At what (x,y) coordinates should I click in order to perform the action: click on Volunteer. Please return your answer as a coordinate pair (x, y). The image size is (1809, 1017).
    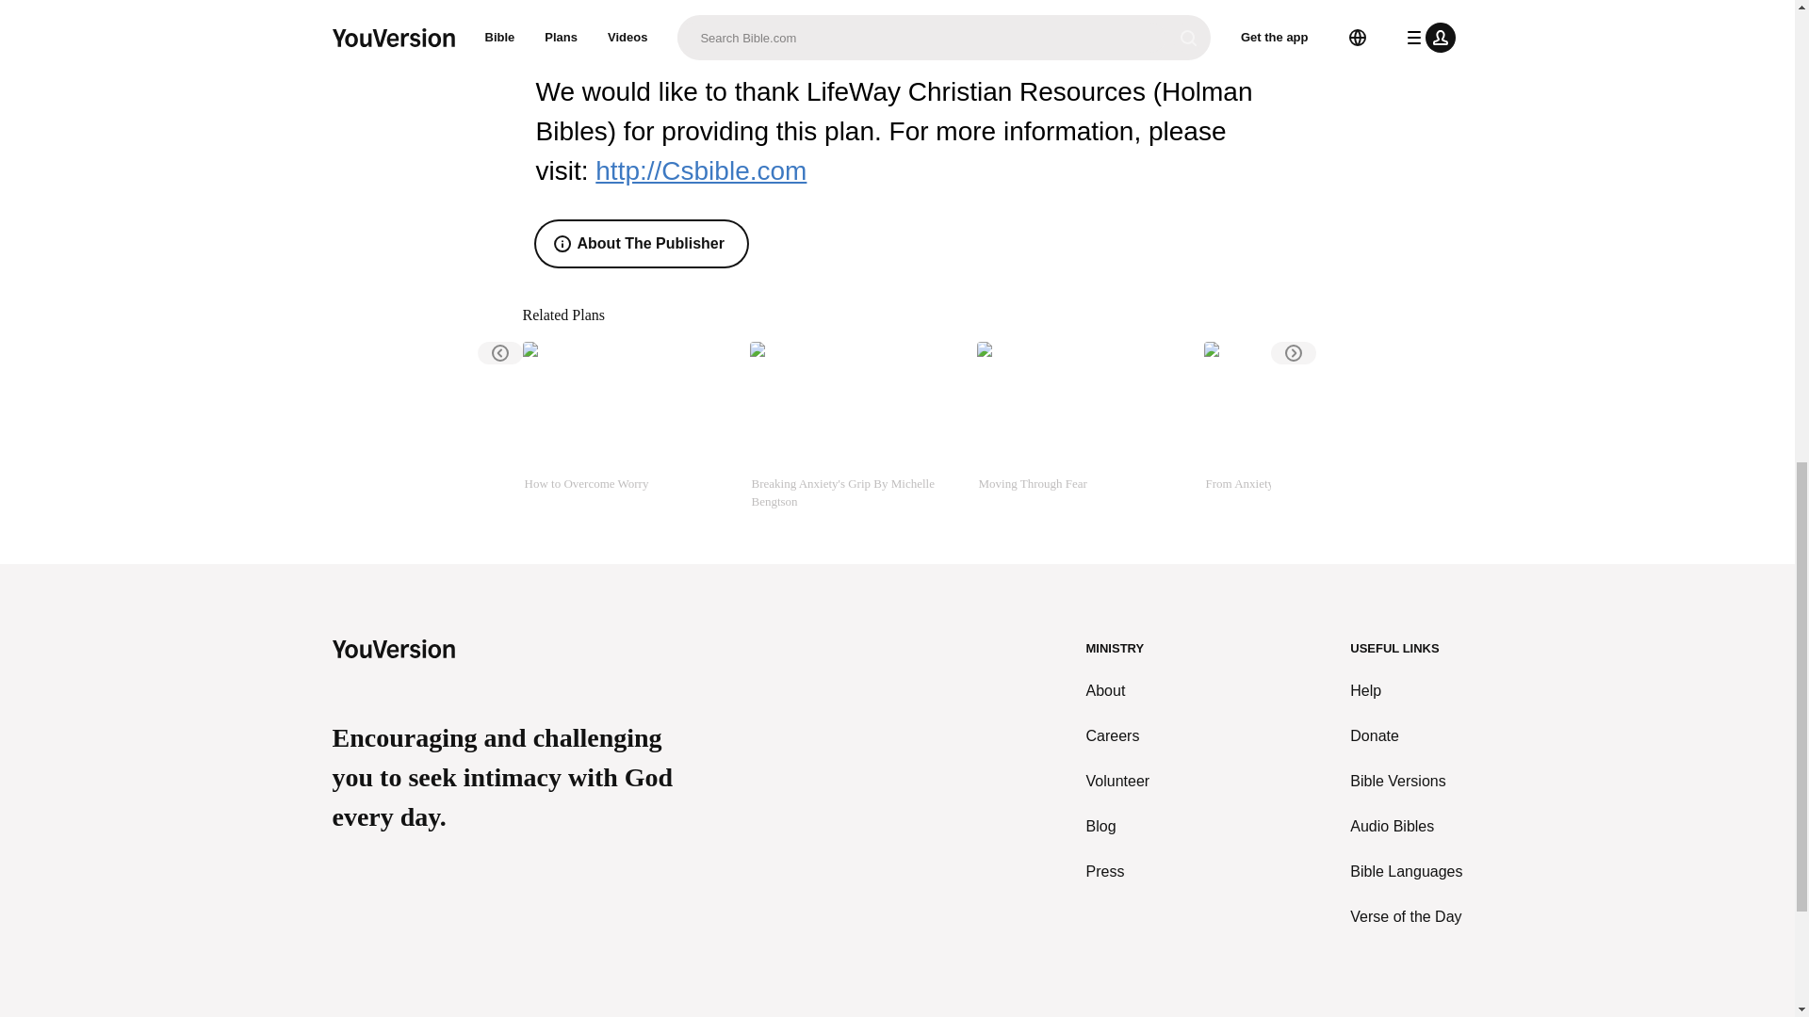
    Looking at the image, I should click on (1118, 782).